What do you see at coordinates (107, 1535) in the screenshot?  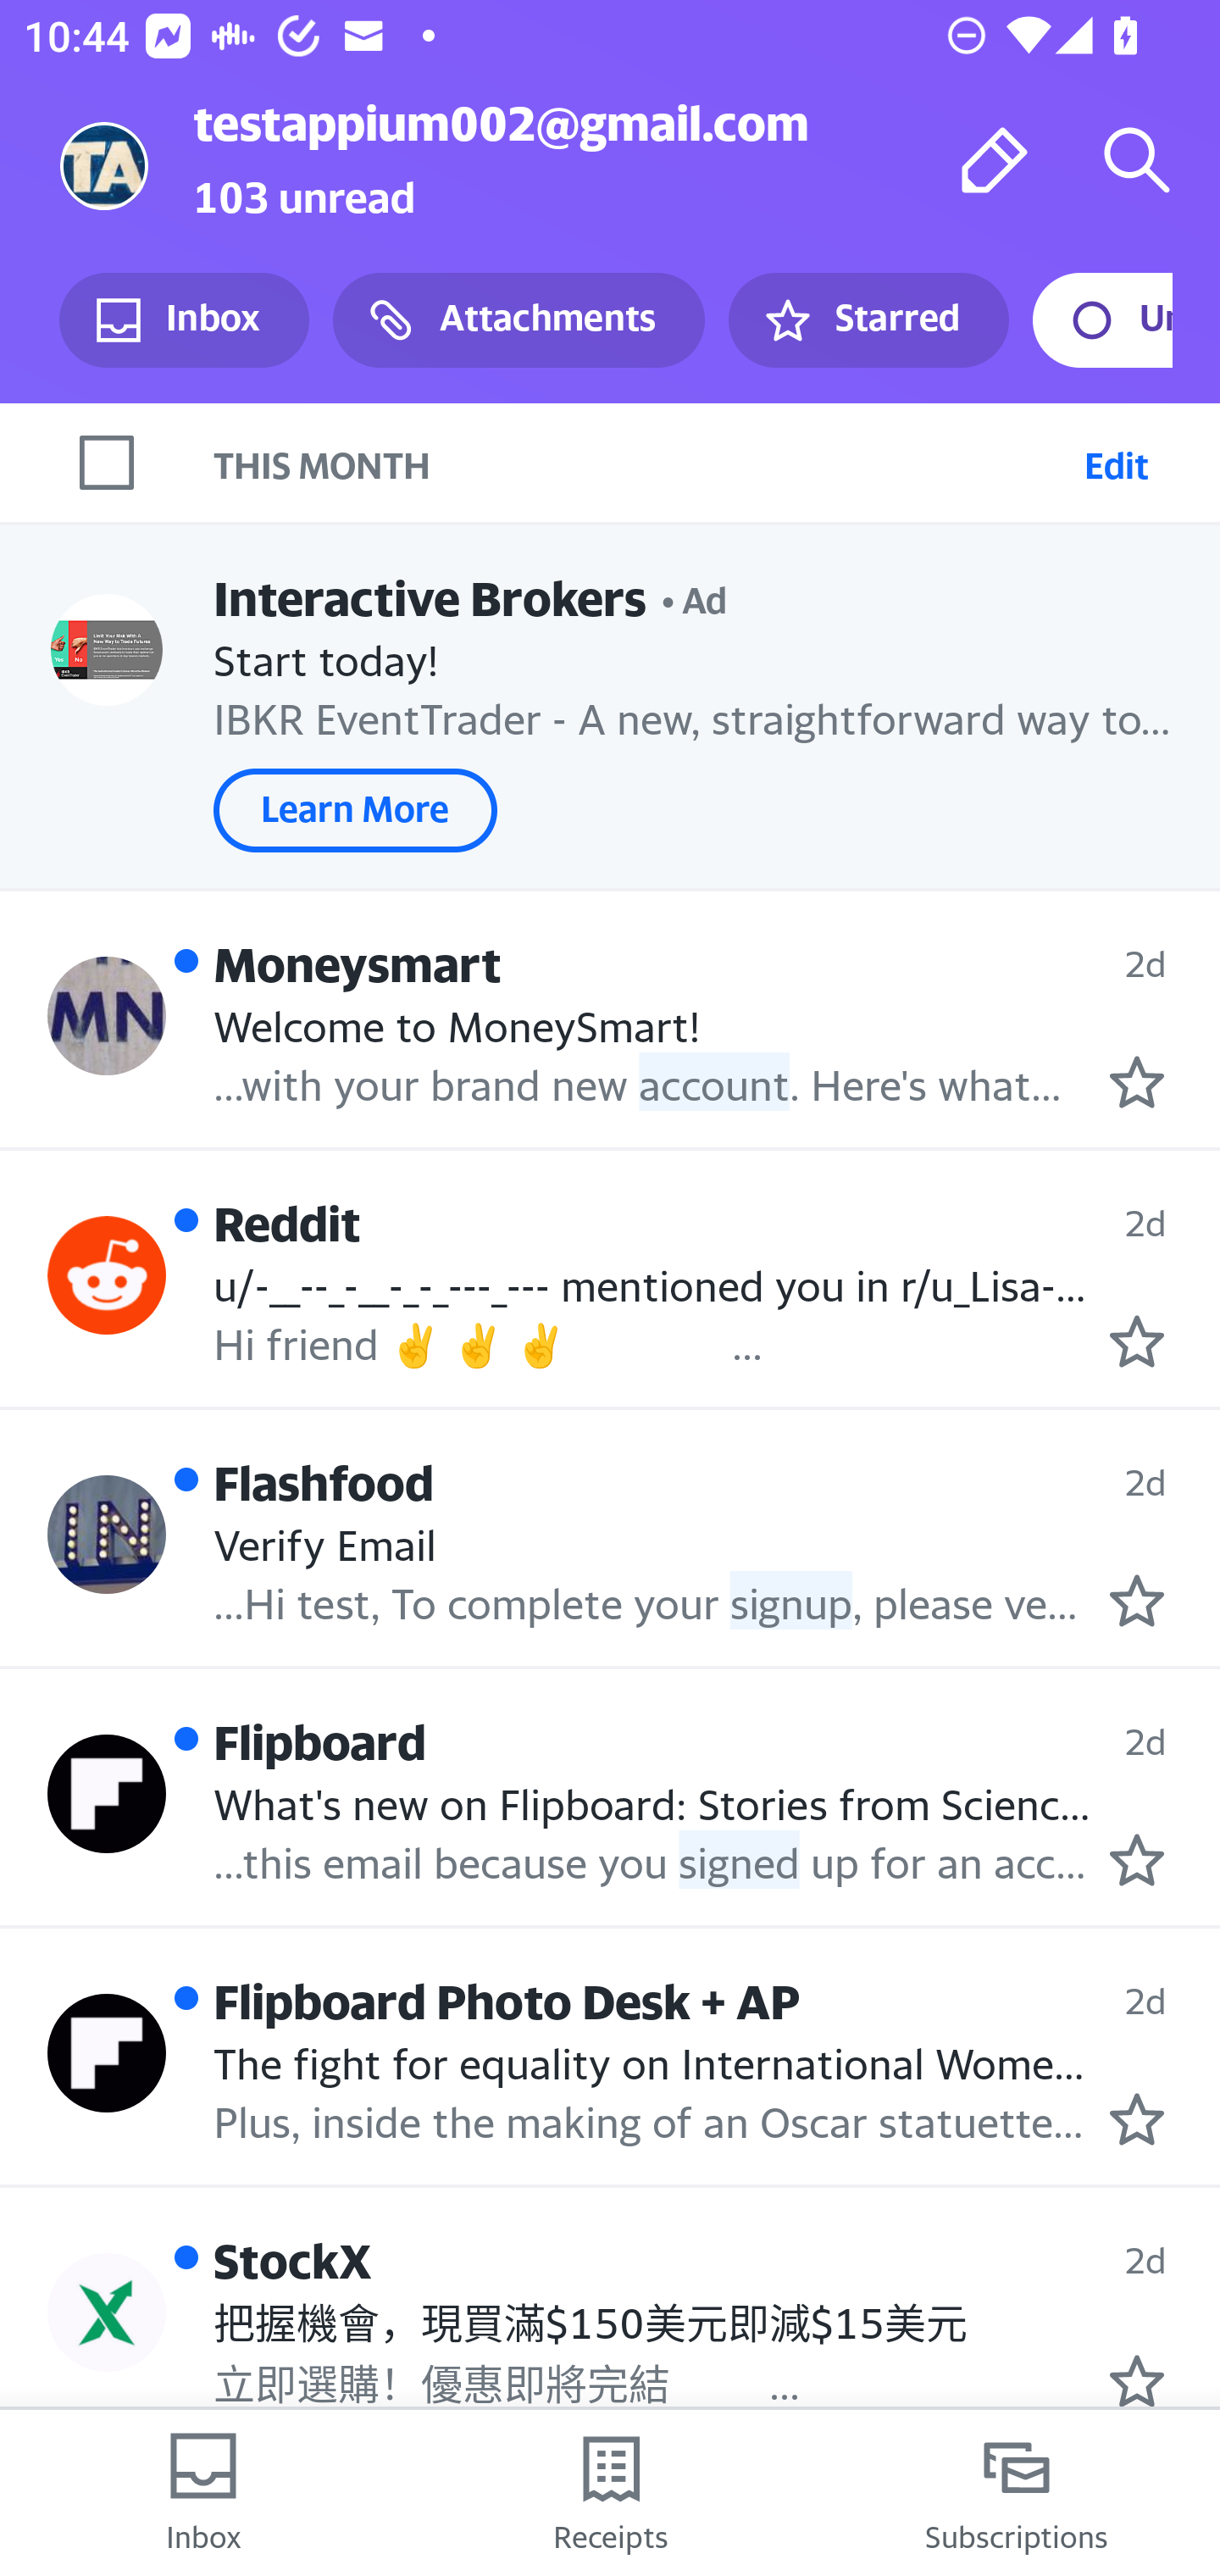 I see `Profile
Flashfood` at bounding box center [107, 1535].